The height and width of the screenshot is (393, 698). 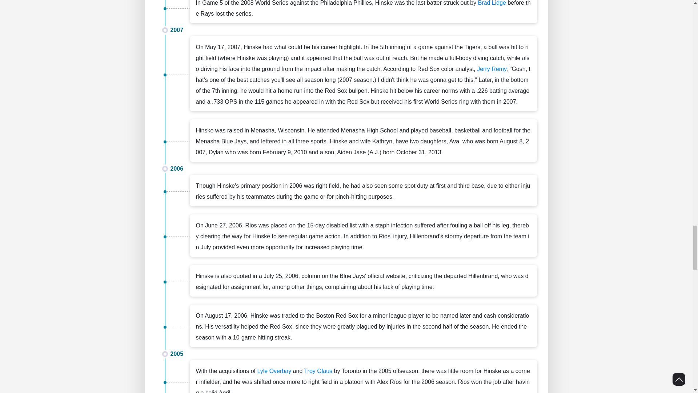 I want to click on Brad Lidge, so click(x=492, y=3).